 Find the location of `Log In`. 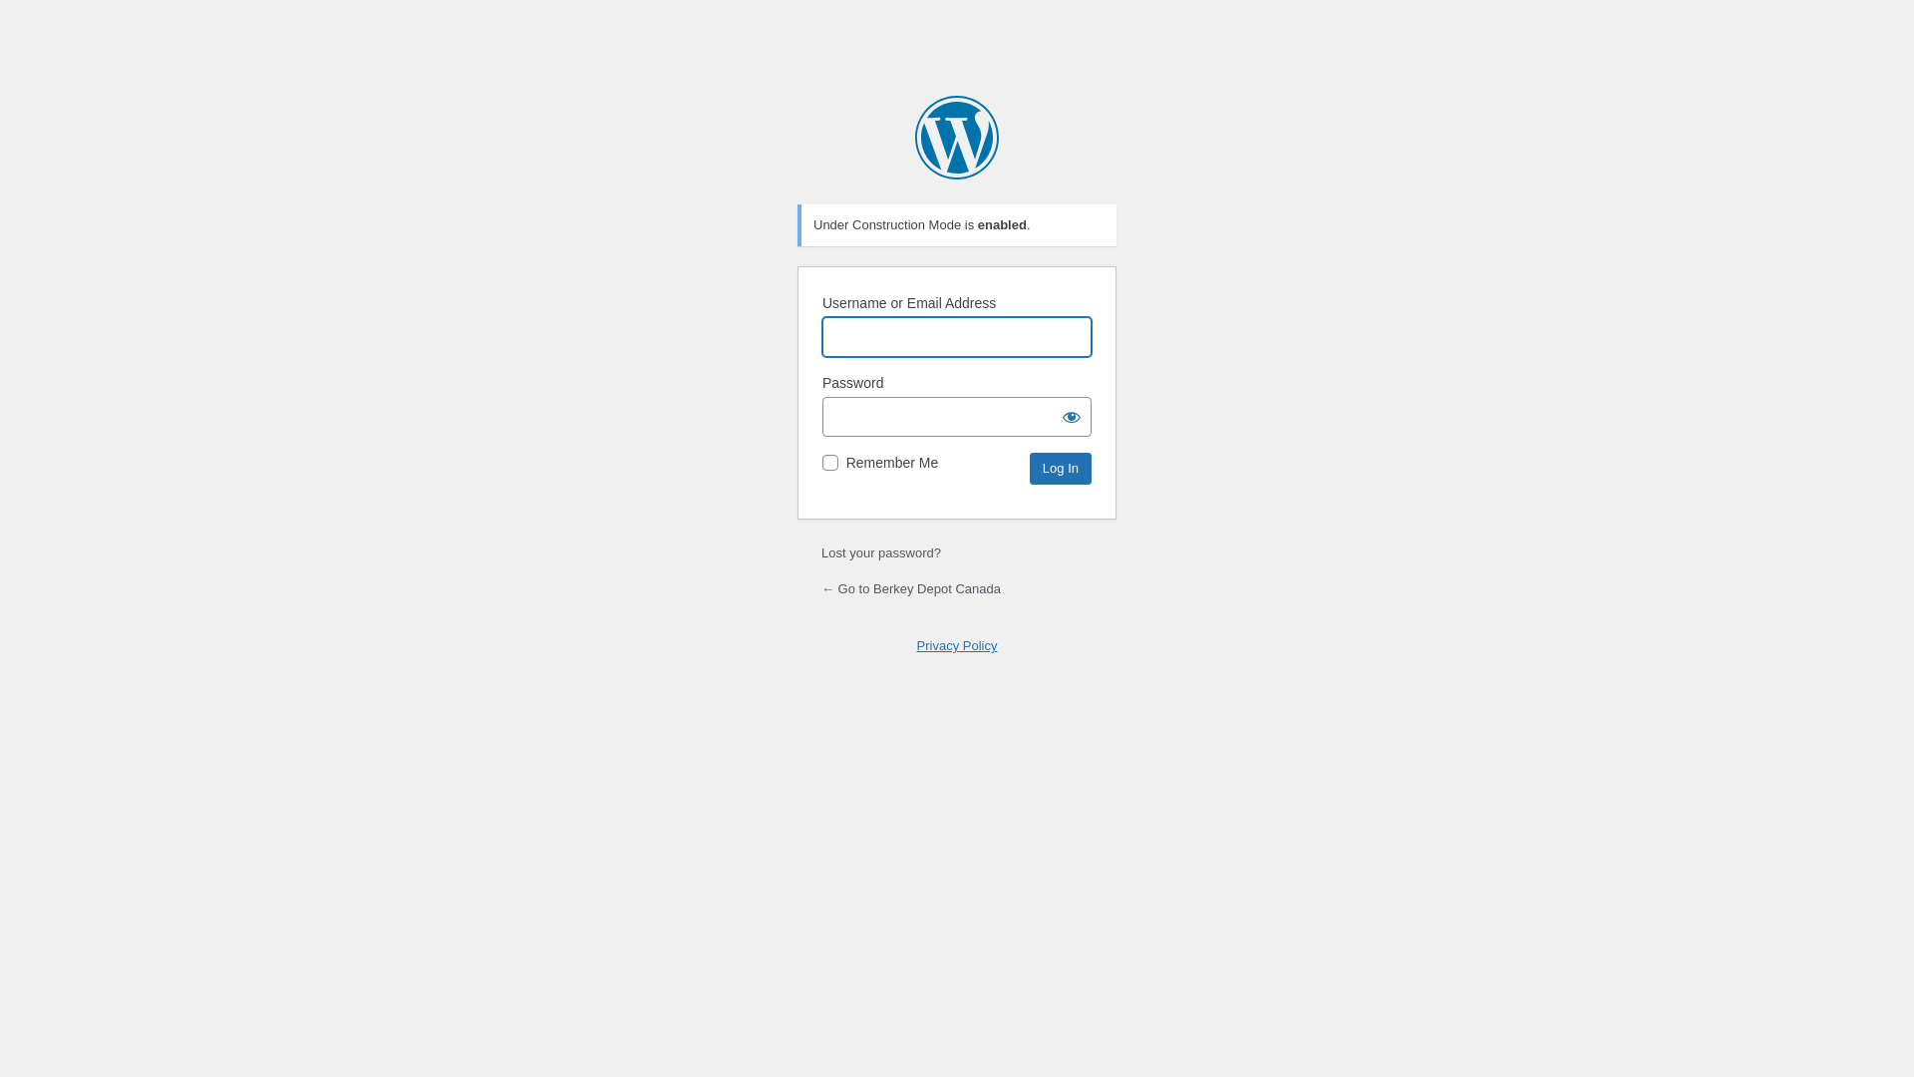

Log In is located at coordinates (1061, 469).